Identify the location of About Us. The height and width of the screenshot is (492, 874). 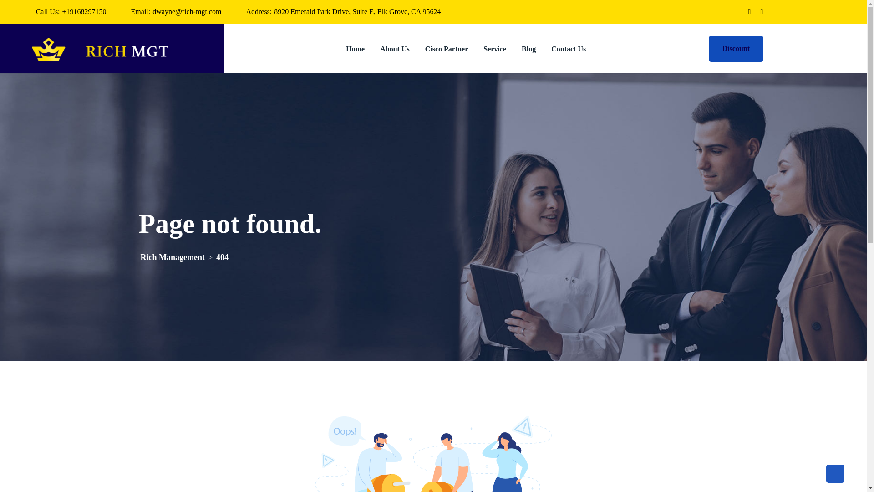
(394, 48).